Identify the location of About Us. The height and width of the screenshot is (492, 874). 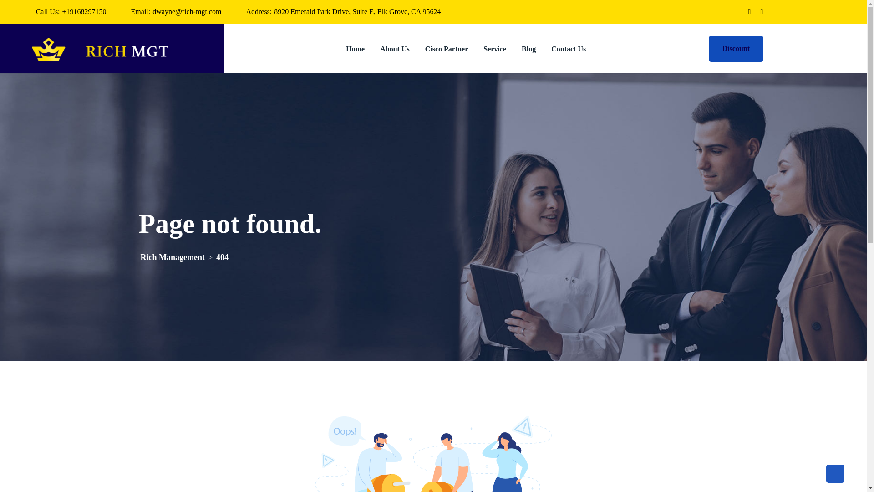
(394, 48).